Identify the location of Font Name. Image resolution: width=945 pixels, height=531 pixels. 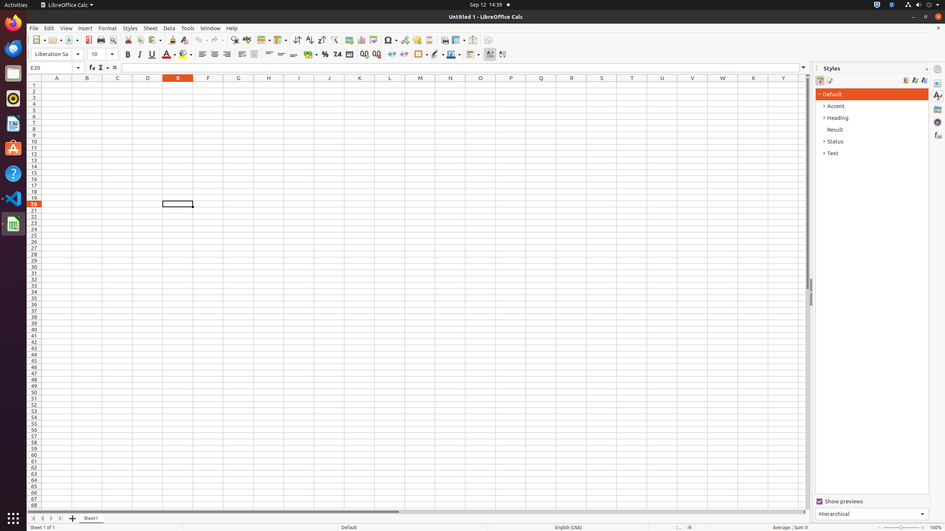
(58, 54).